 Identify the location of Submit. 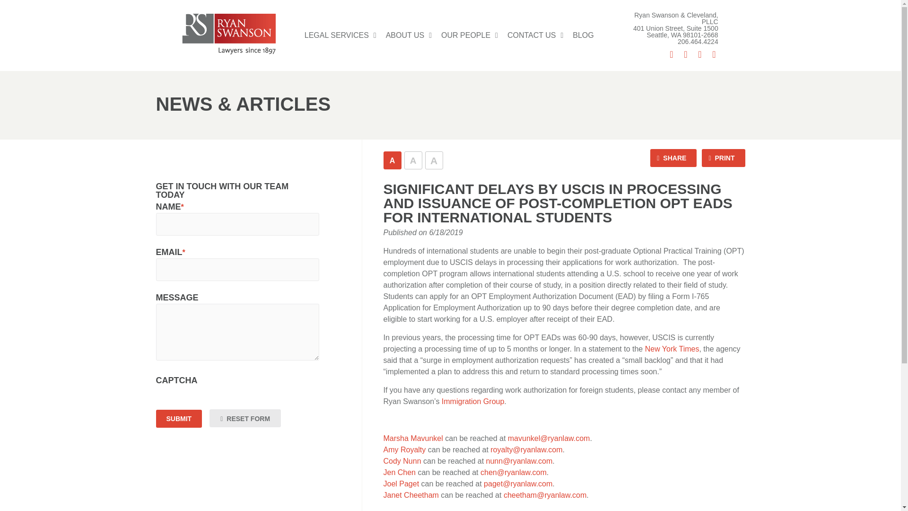
(179, 418).